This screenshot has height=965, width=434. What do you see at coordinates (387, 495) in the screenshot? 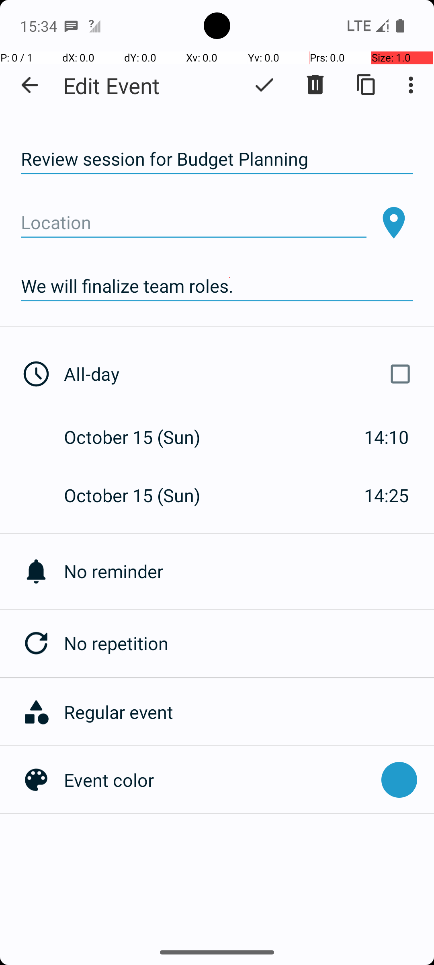
I see `14:25` at bounding box center [387, 495].